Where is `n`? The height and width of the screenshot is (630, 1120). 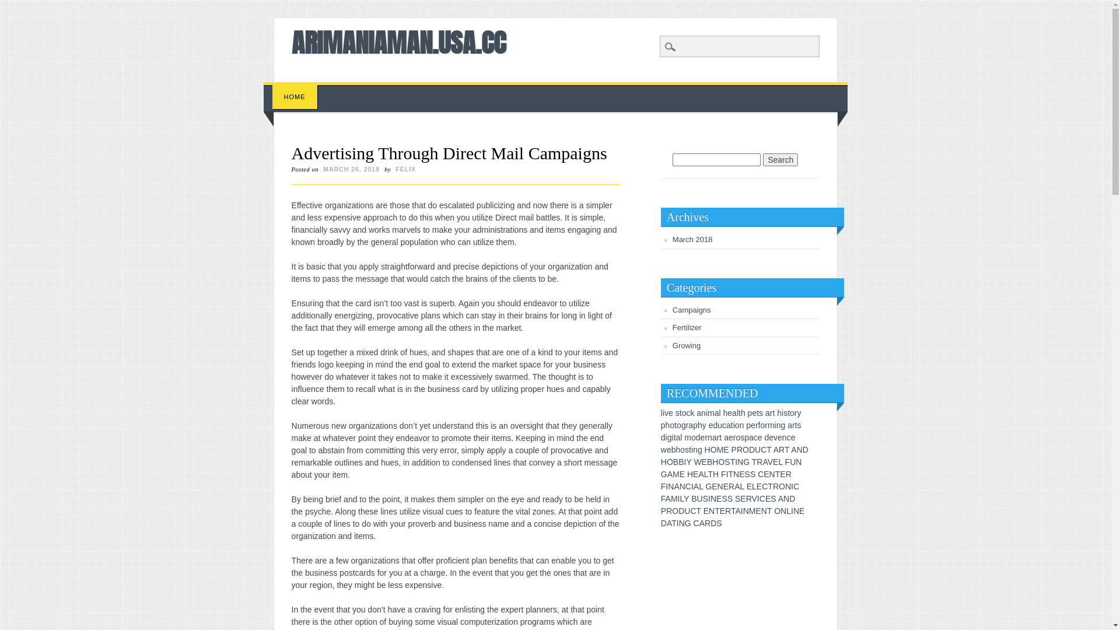 n is located at coordinates (710, 437).